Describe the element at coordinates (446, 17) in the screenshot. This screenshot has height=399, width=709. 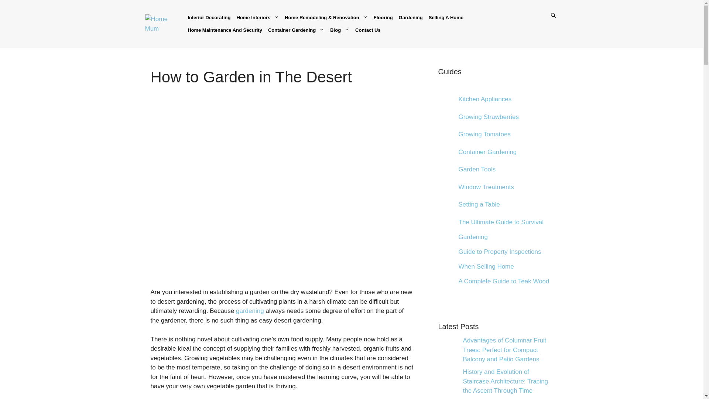
I see `Selling A Home` at that location.